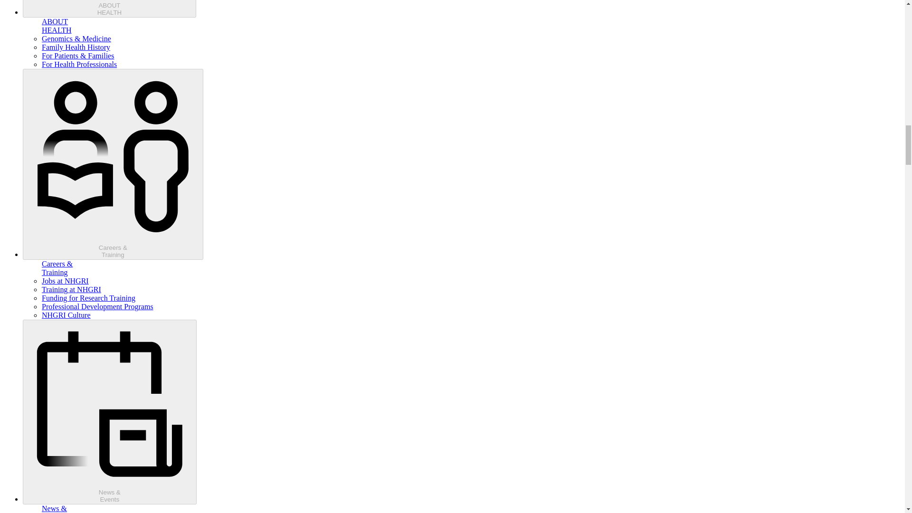 The width and height of the screenshot is (912, 513). Describe the element at coordinates (65, 281) in the screenshot. I see `Jobs at NHGRI` at that location.